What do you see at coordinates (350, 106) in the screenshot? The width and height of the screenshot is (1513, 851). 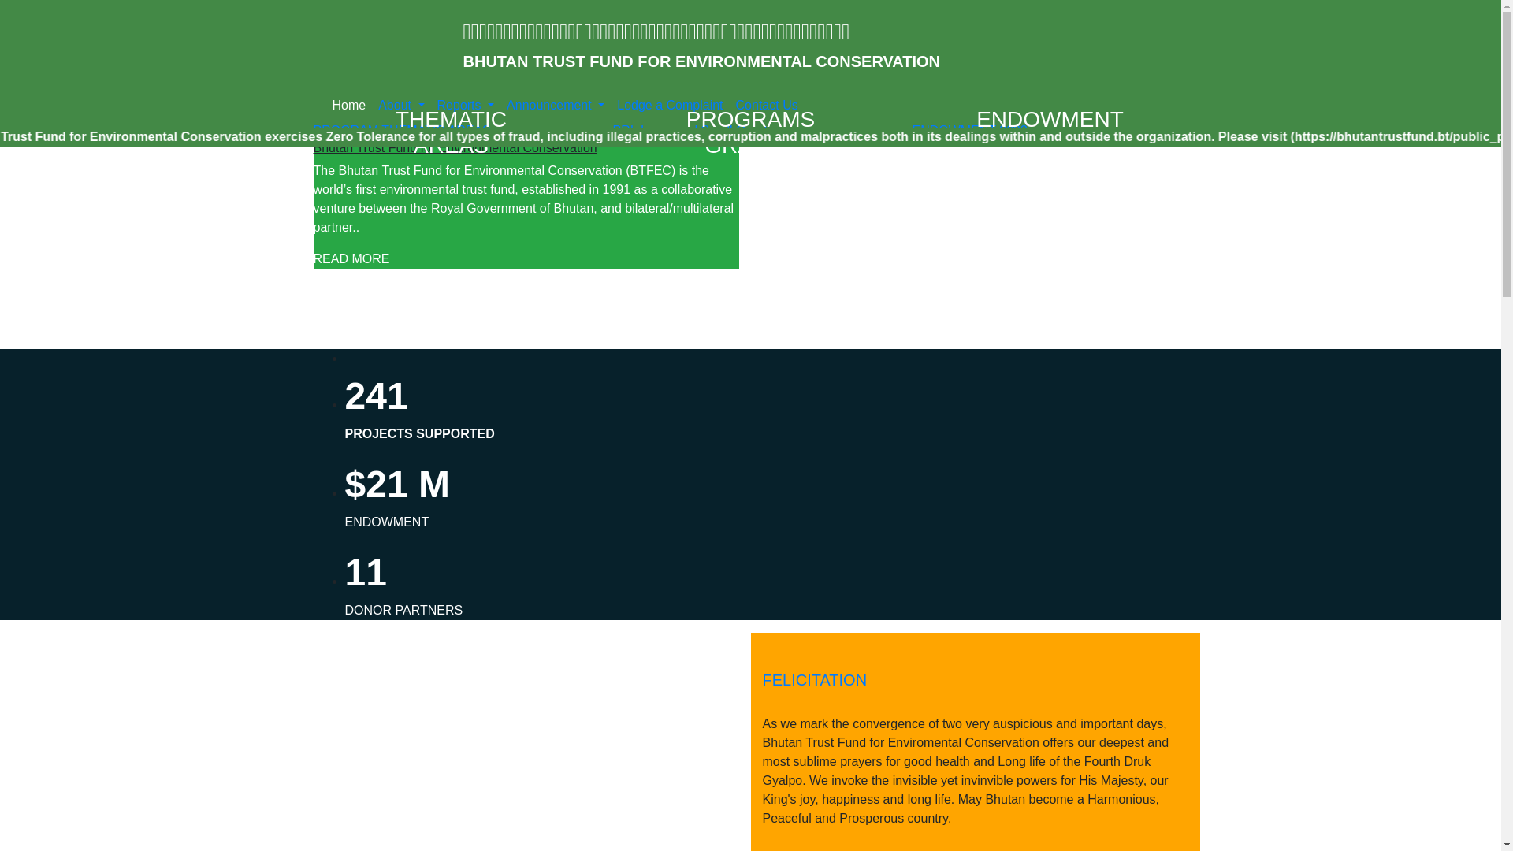 I see `Home` at bounding box center [350, 106].